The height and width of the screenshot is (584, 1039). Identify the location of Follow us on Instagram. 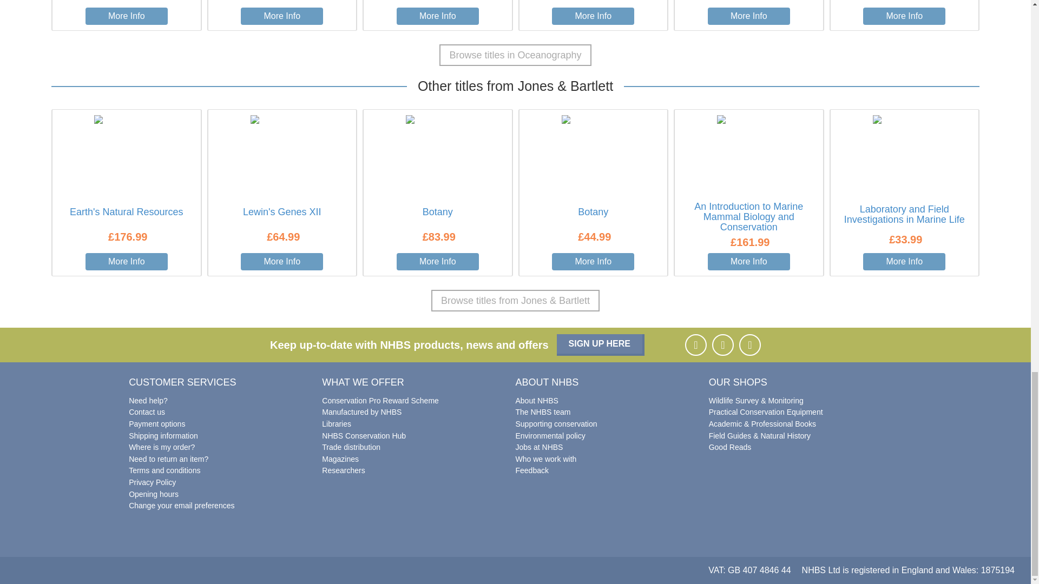
(722, 344).